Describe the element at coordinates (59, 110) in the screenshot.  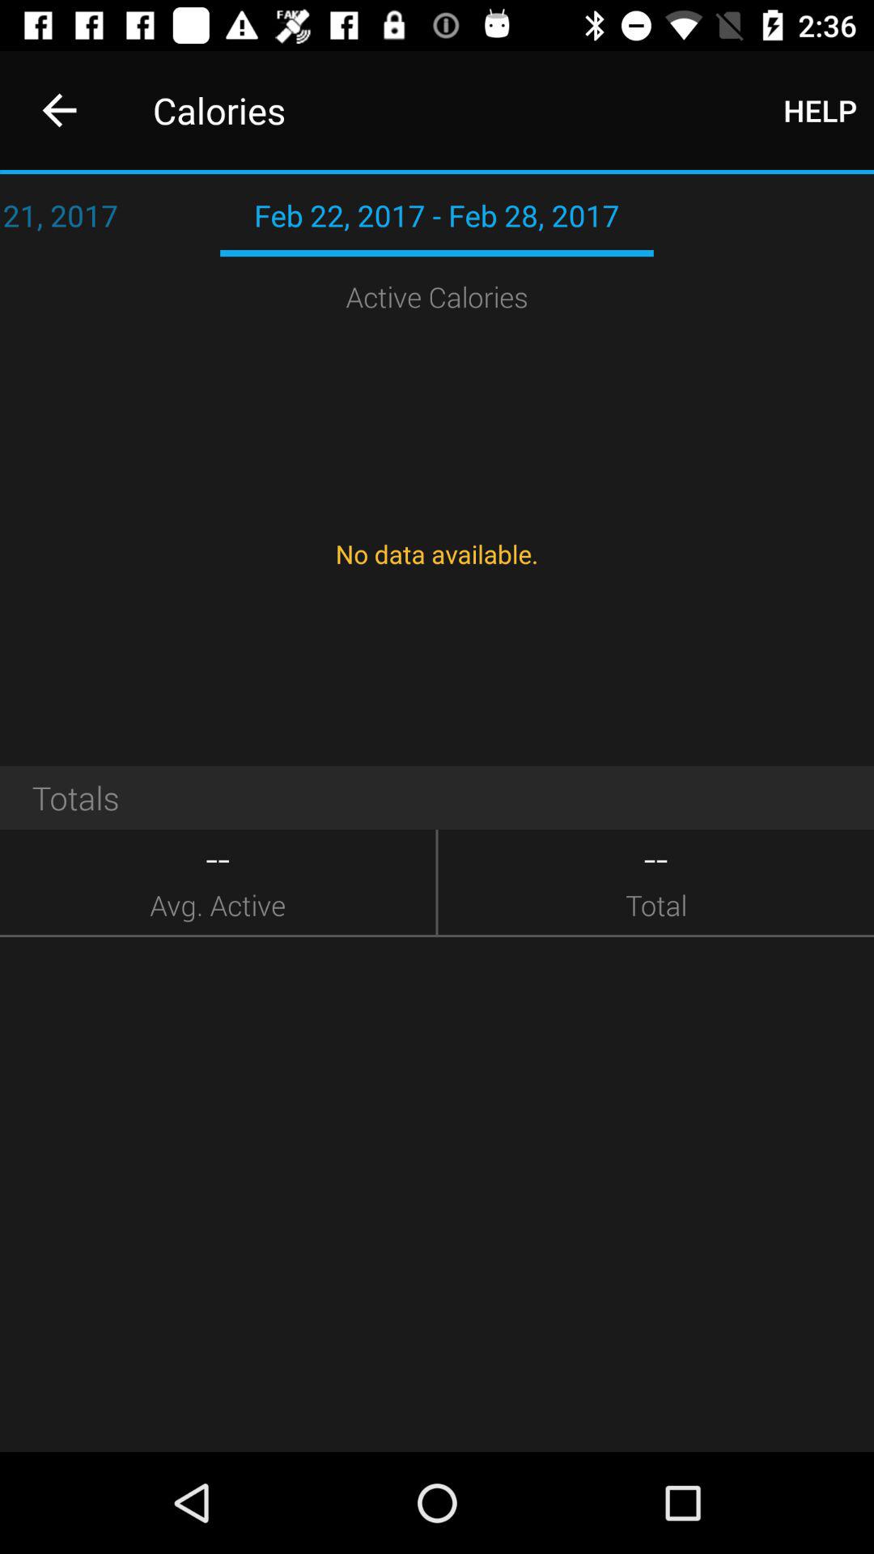
I see `launch the item next to the calories` at that location.